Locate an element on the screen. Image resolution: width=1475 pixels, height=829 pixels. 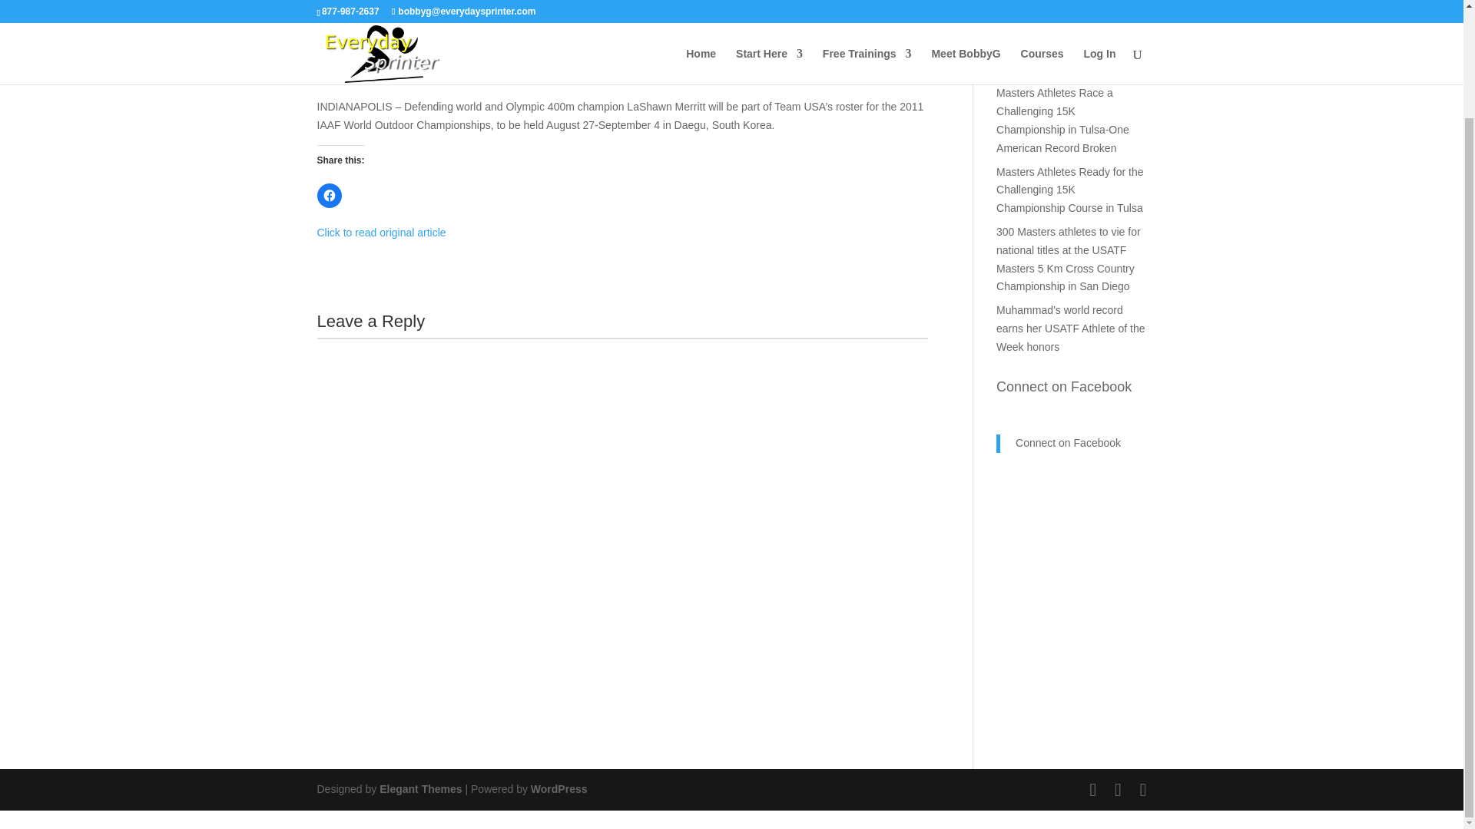
Elegant Themes is located at coordinates (419, 788).